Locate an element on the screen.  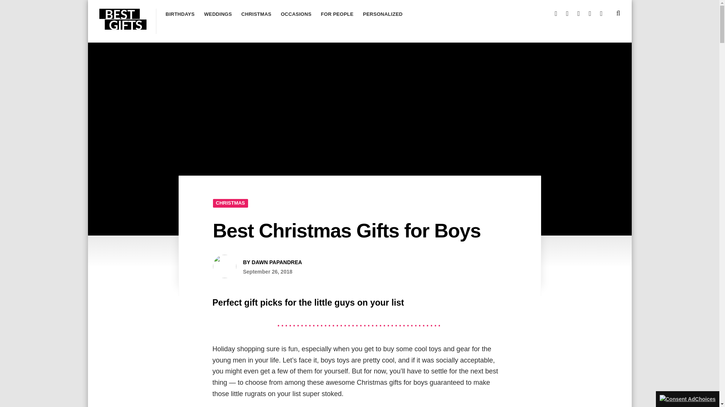
OCCASIONS is located at coordinates (296, 16).